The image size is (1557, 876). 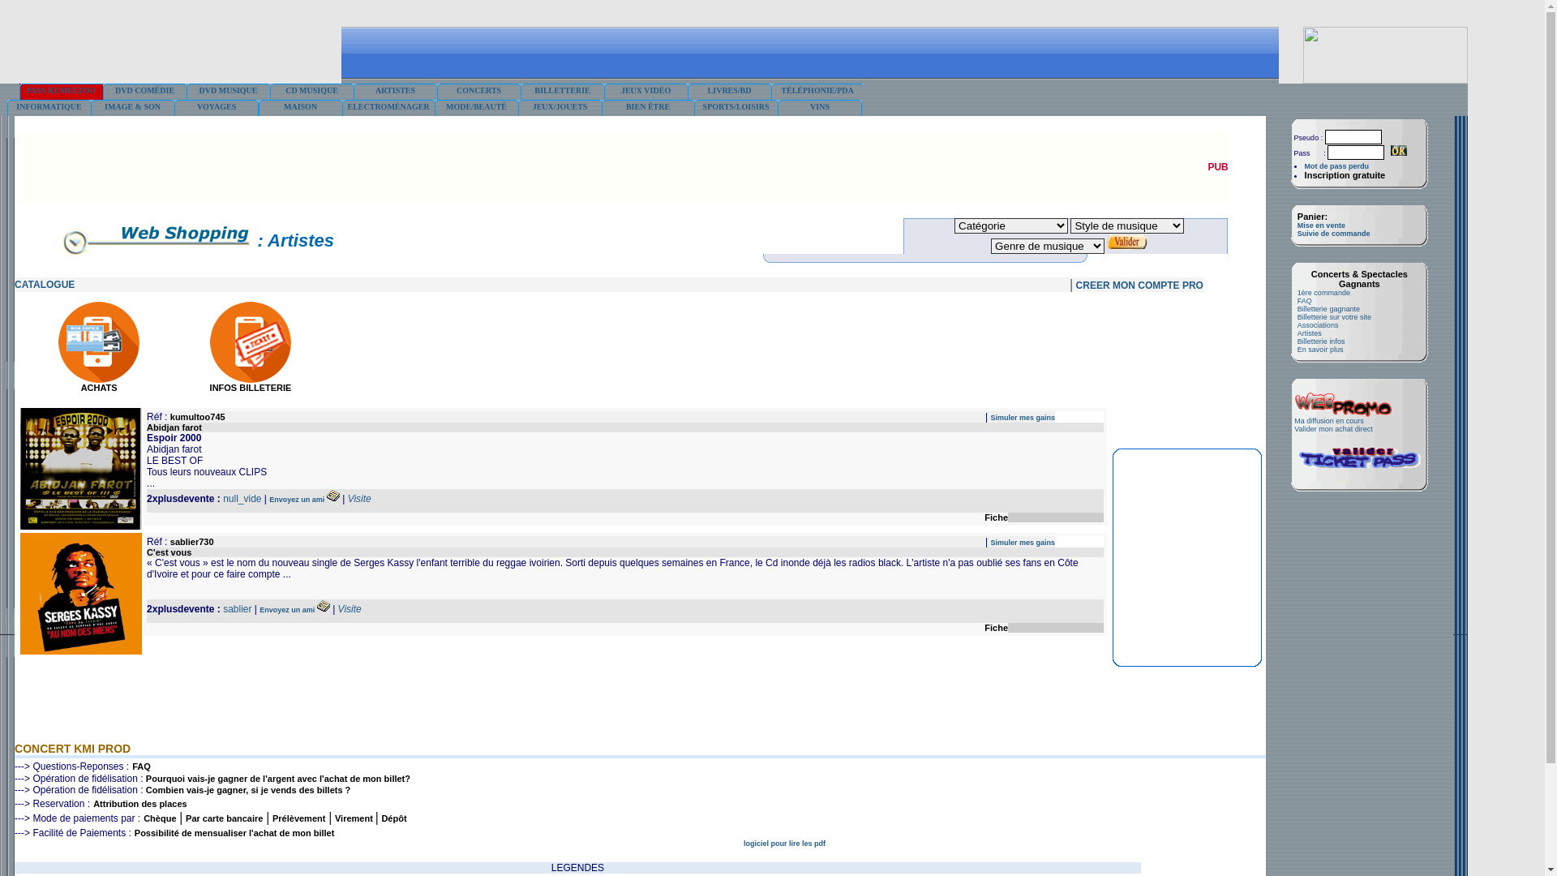 What do you see at coordinates (217, 108) in the screenshot?
I see `VOYAGES` at bounding box center [217, 108].